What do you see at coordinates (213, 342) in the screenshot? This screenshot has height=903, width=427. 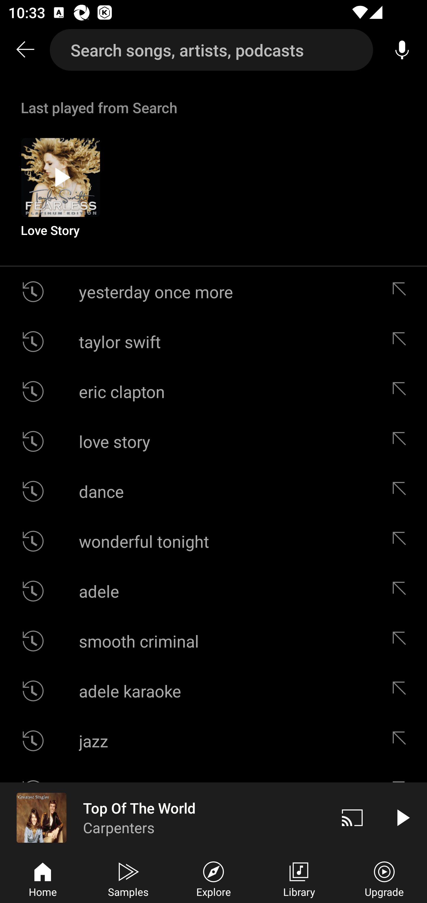 I see `taylor swift Edit suggestion taylor swift` at bounding box center [213, 342].